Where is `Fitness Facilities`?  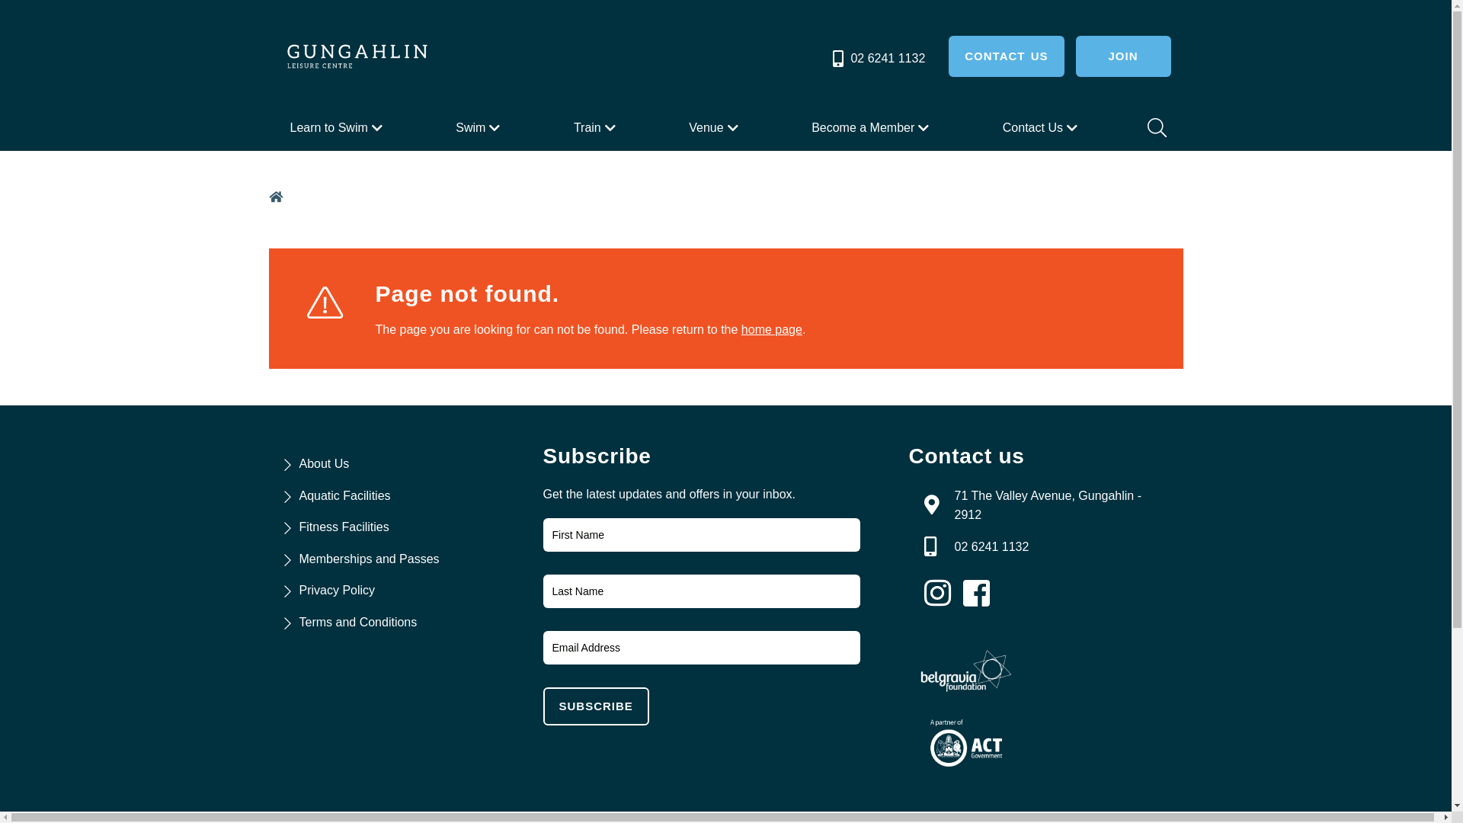
Fitness Facilities is located at coordinates (344, 527).